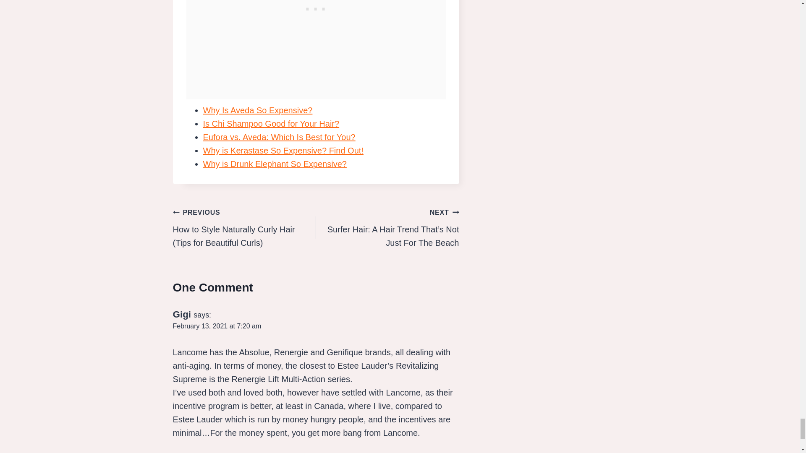 The height and width of the screenshot is (453, 806). What do you see at coordinates (271, 123) in the screenshot?
I see `Is Chi Shampoo Good for Your Hair?` at bounding box center [271, 123].